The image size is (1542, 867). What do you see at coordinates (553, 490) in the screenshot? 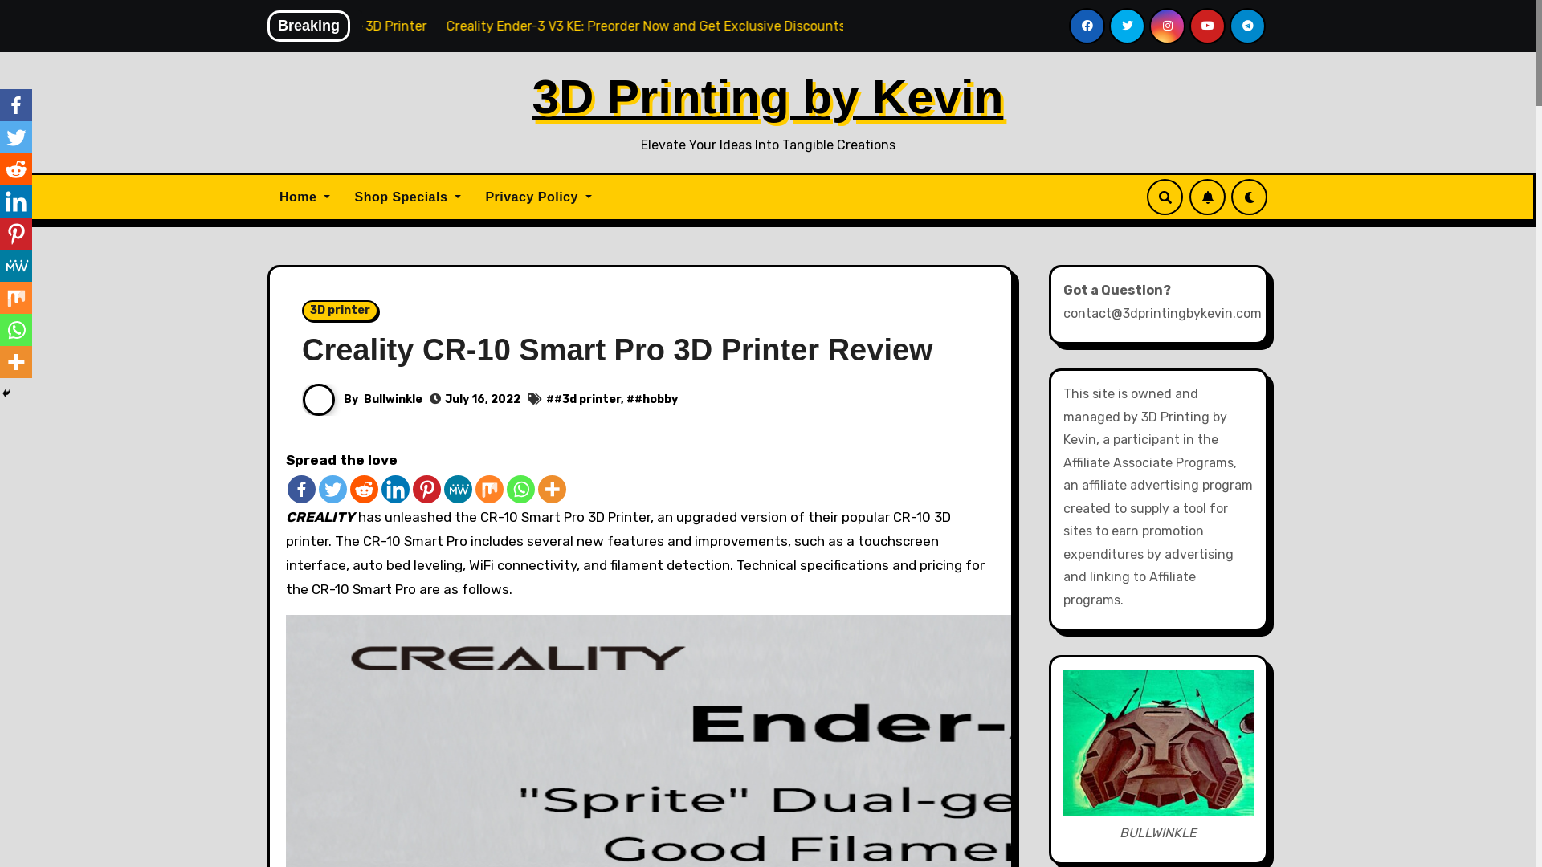
I see `More` at bounding box center [553, 490].